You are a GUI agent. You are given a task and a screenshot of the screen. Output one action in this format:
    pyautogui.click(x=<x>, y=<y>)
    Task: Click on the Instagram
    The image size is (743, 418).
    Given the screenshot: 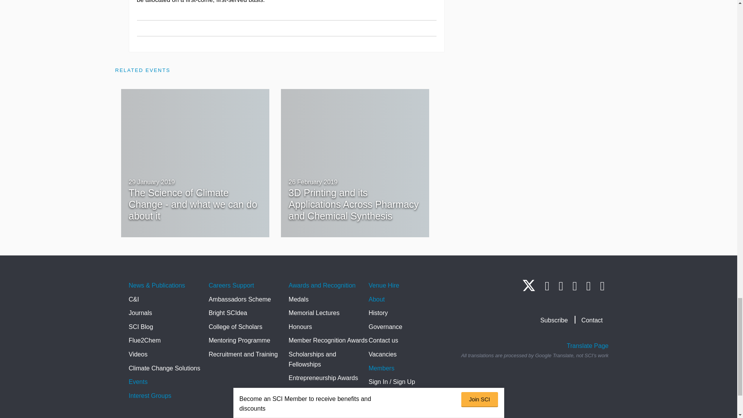 What is the action you would take?
    pyautogui.click(x=561, y=286)
    